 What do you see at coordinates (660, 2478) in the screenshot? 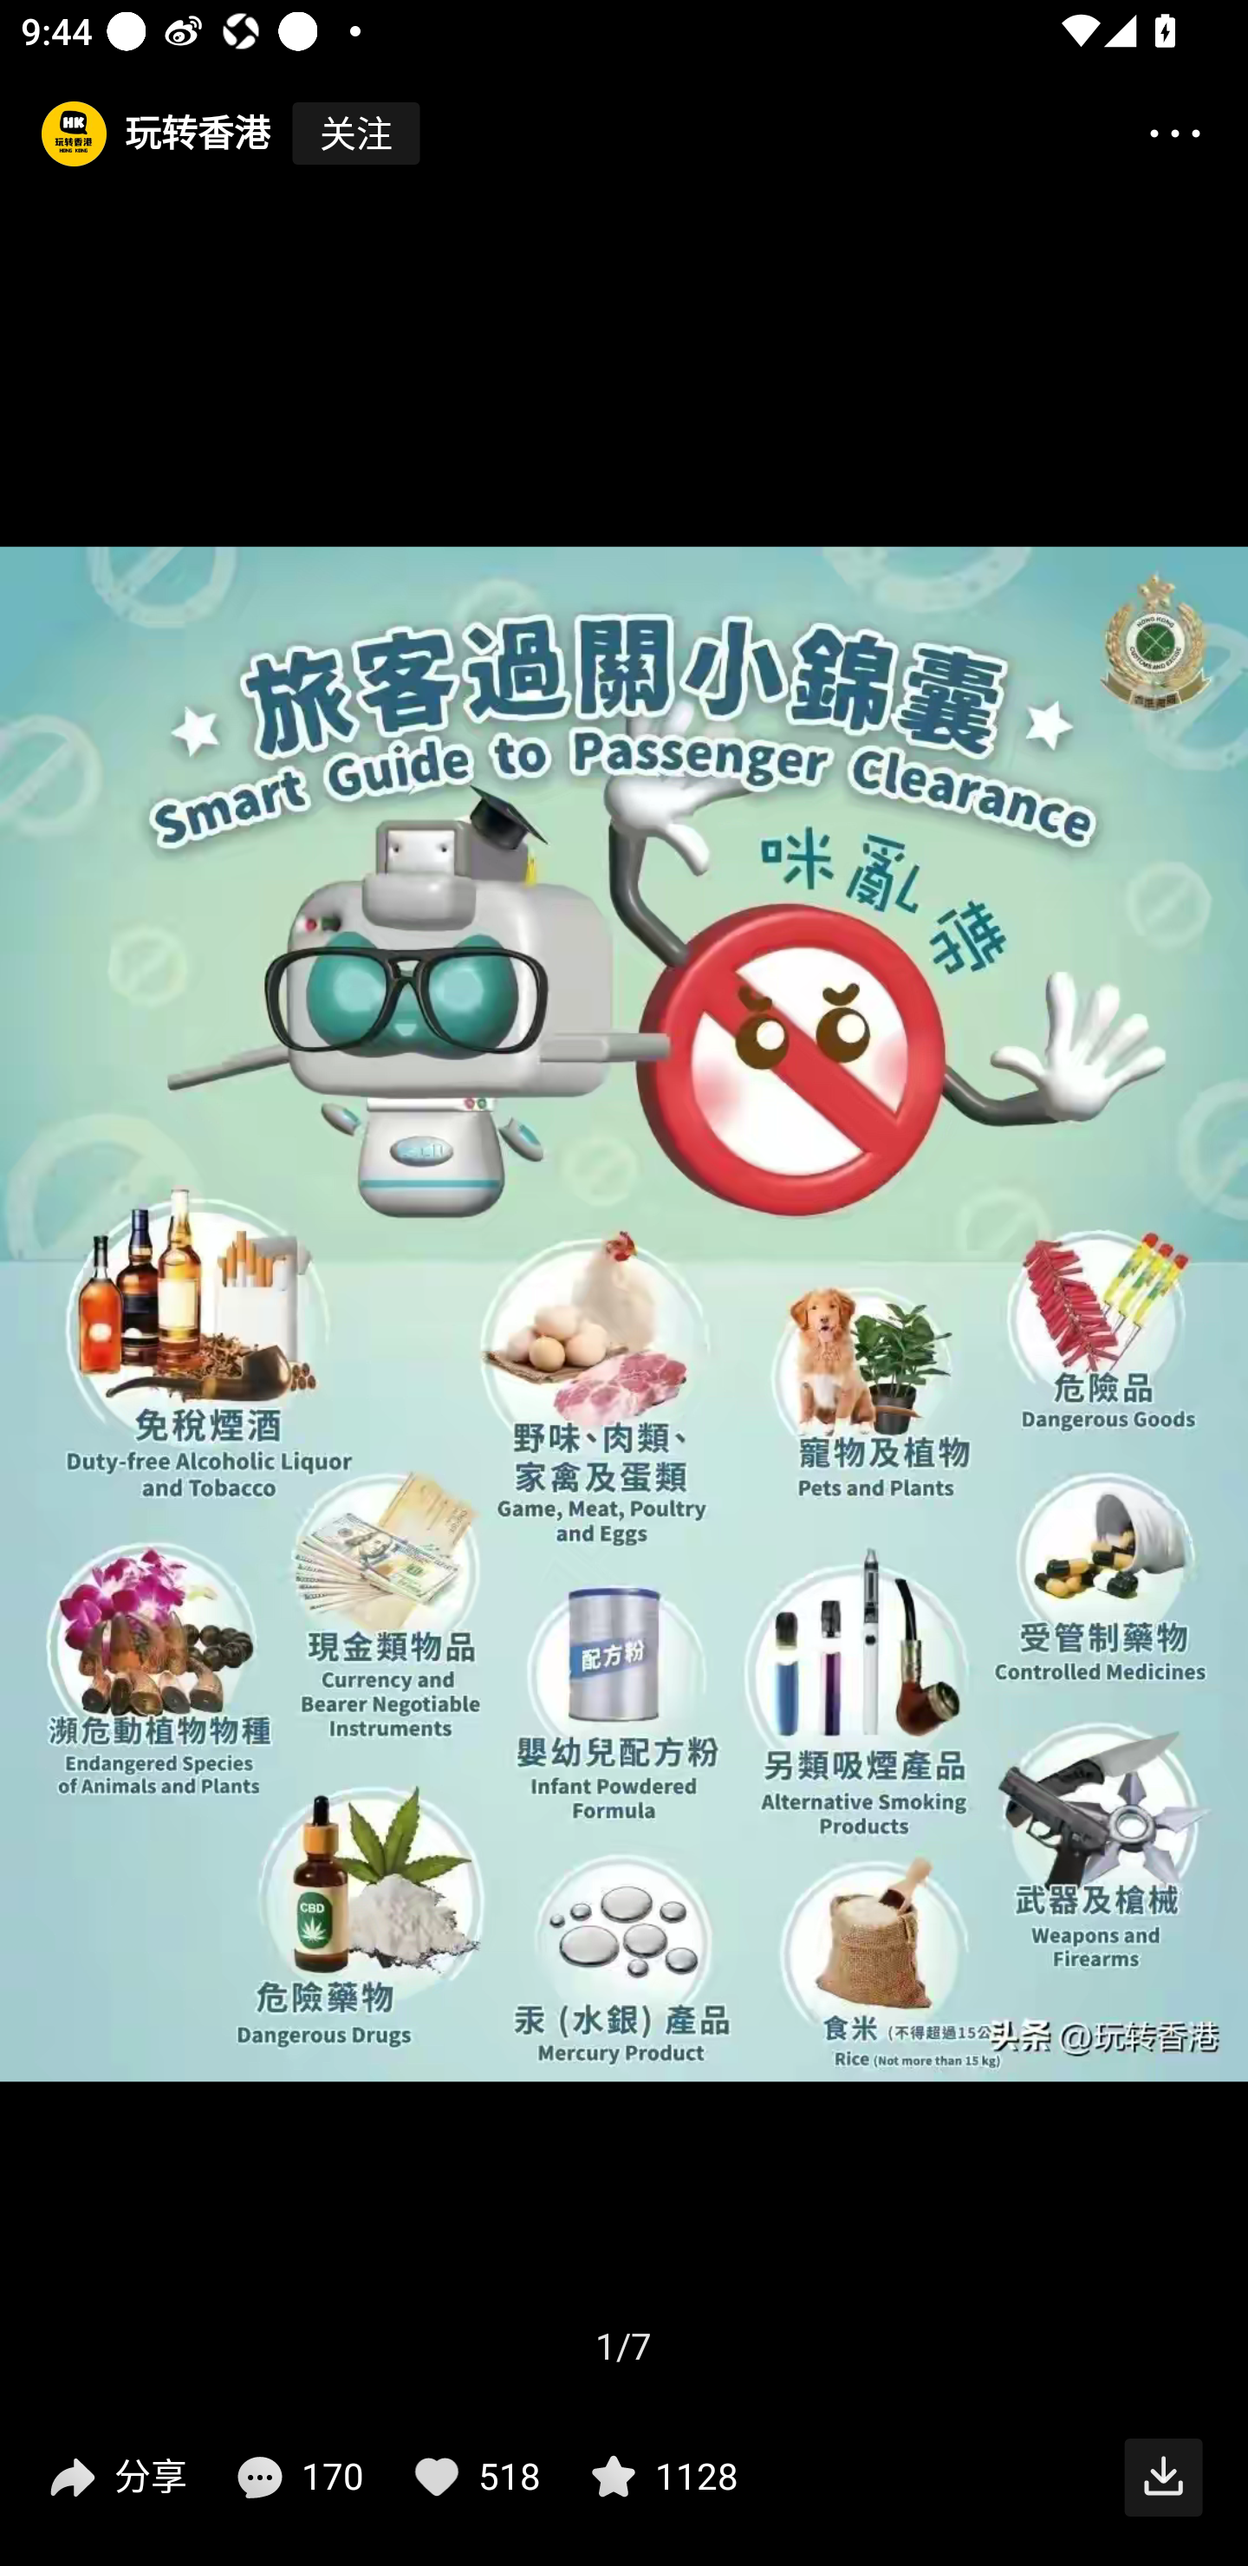
I see `收藏,1128 1128` at bounding box center [660, 2478].